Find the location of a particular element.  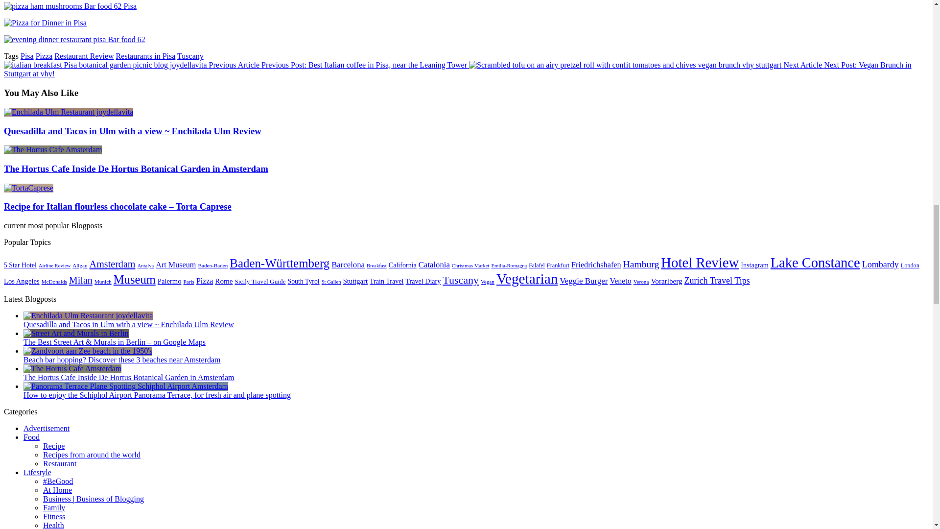

pizza ham mushrooms Bar food 62 Pisa is located at coordinates (70, 6).